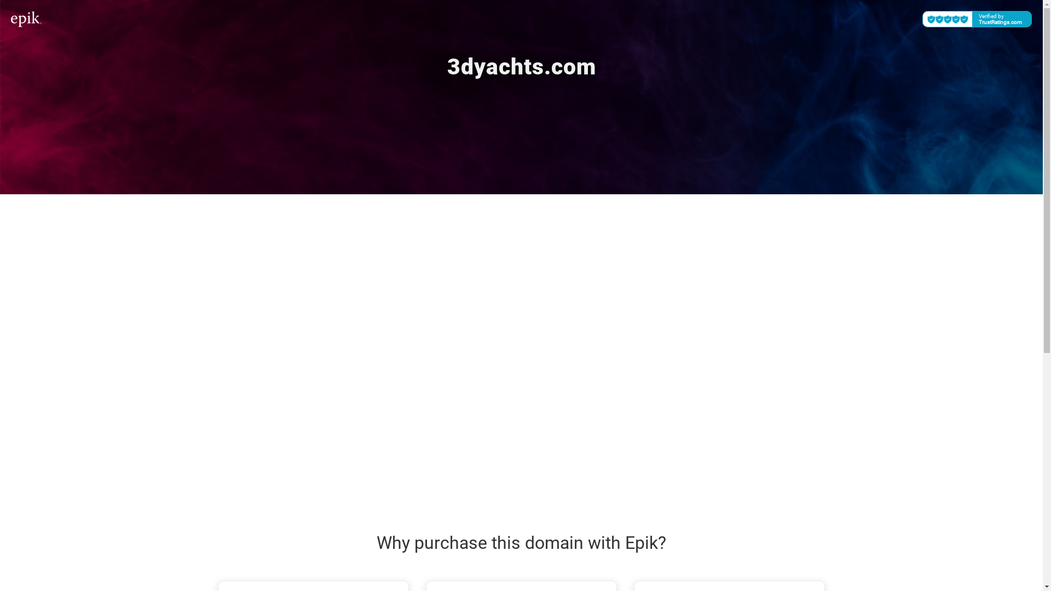  Describe the element at coordinates (977, 19) in the screenshot. I see `Verified by TrustRatings.com` at that location.